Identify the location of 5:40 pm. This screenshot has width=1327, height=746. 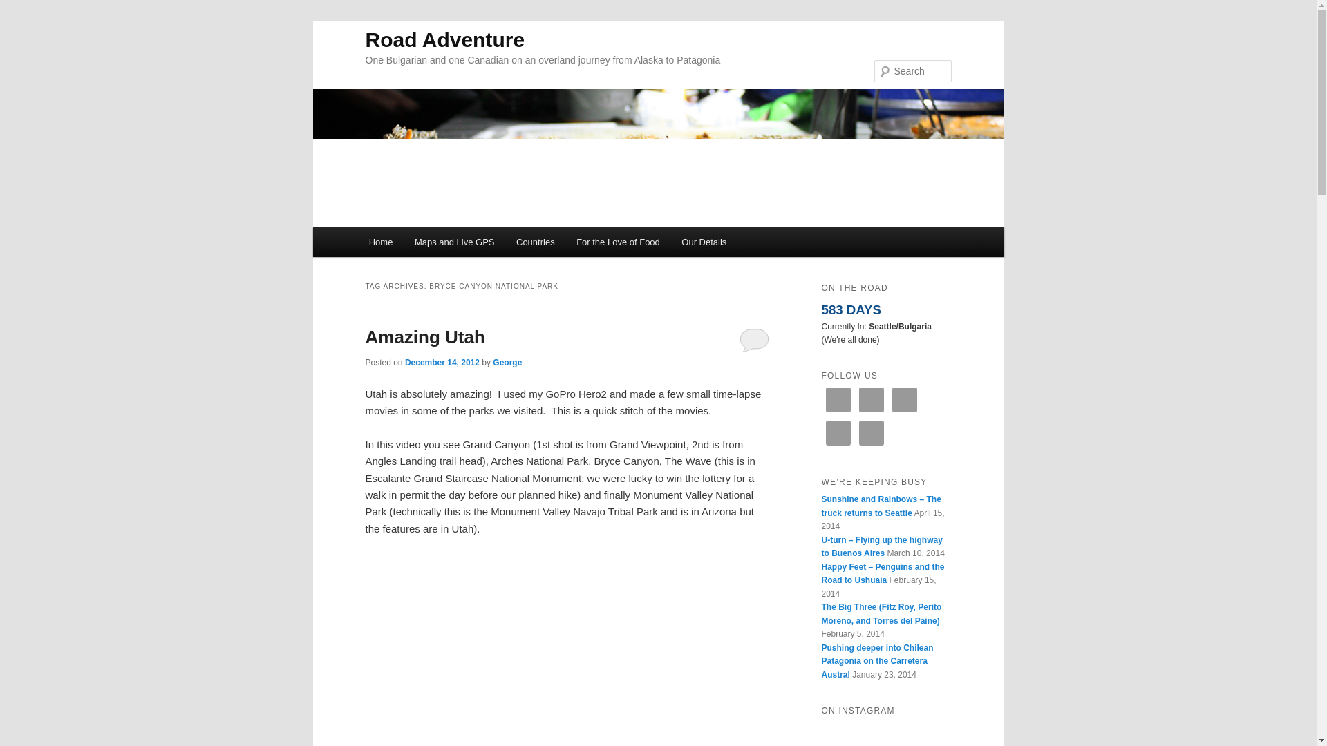
(442, 363).